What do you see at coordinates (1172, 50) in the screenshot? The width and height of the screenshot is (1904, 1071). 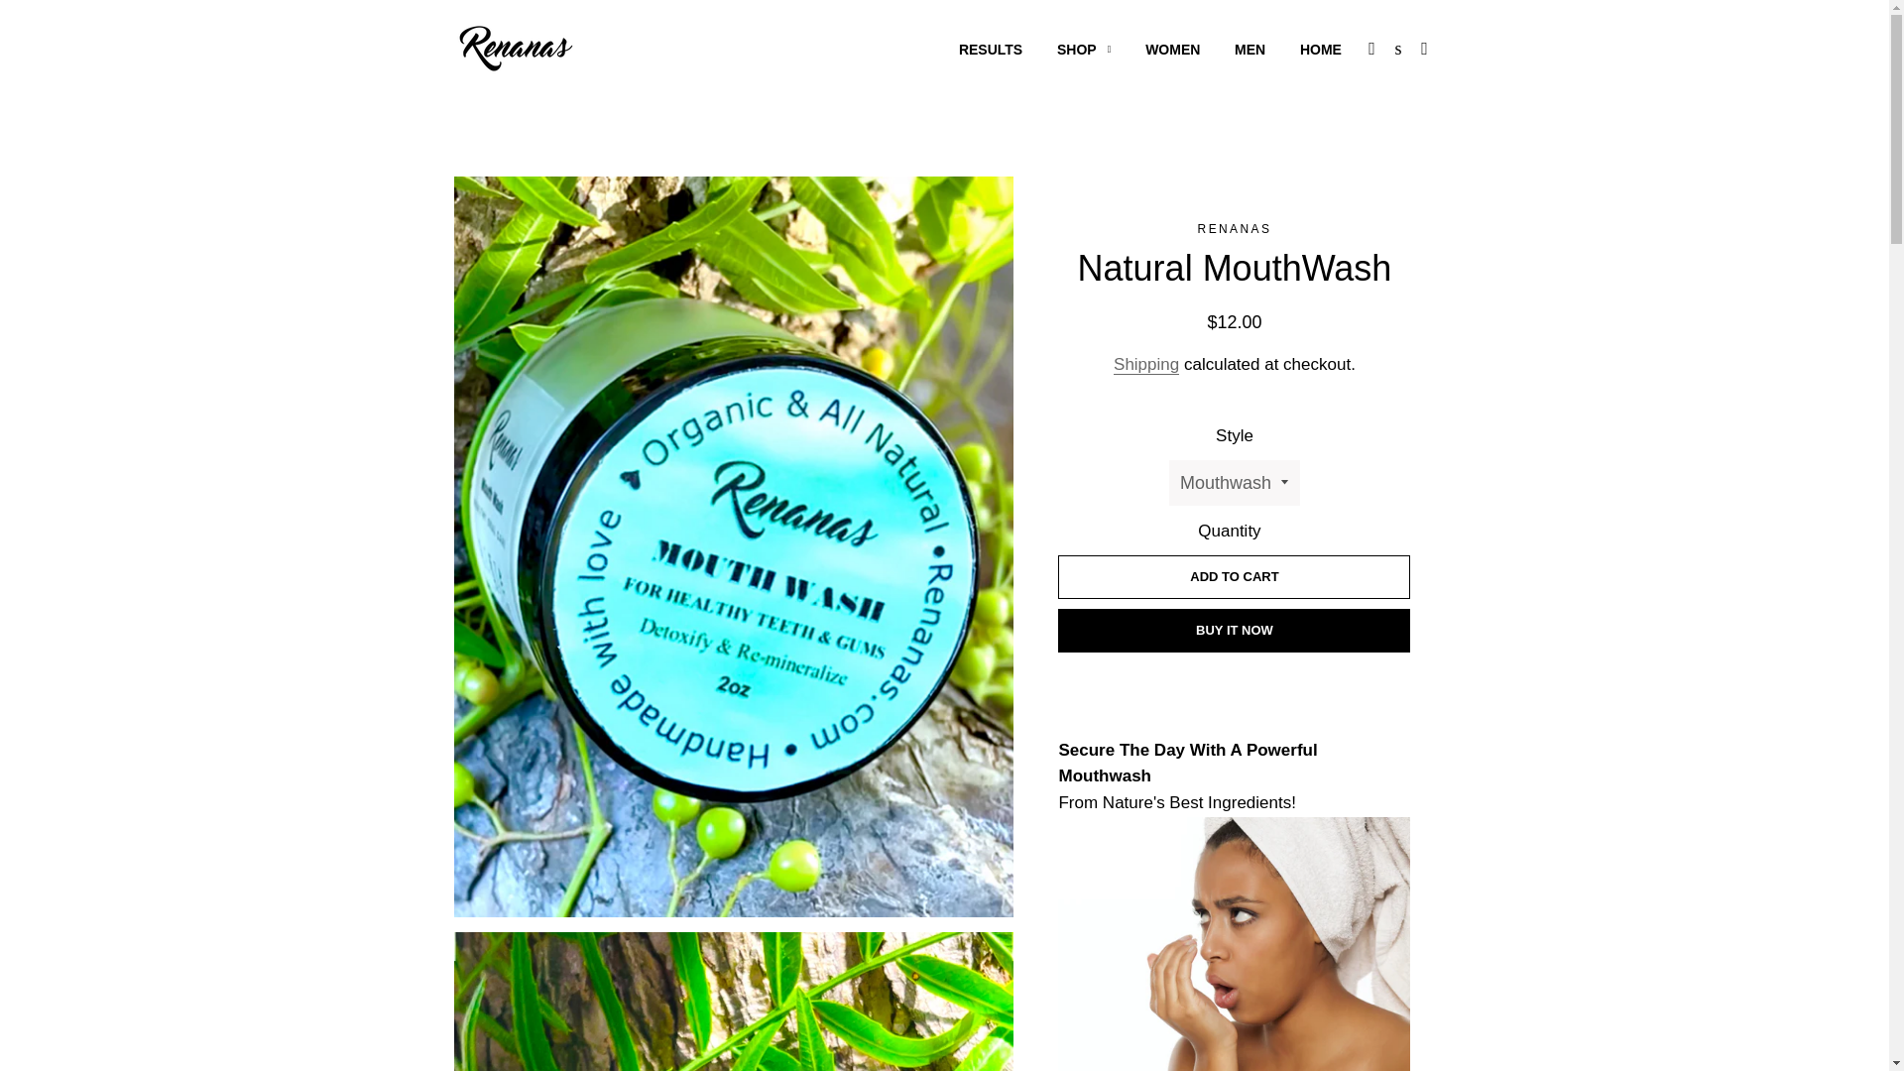 I see `WOMEN` at bounding box center [1172, 50].